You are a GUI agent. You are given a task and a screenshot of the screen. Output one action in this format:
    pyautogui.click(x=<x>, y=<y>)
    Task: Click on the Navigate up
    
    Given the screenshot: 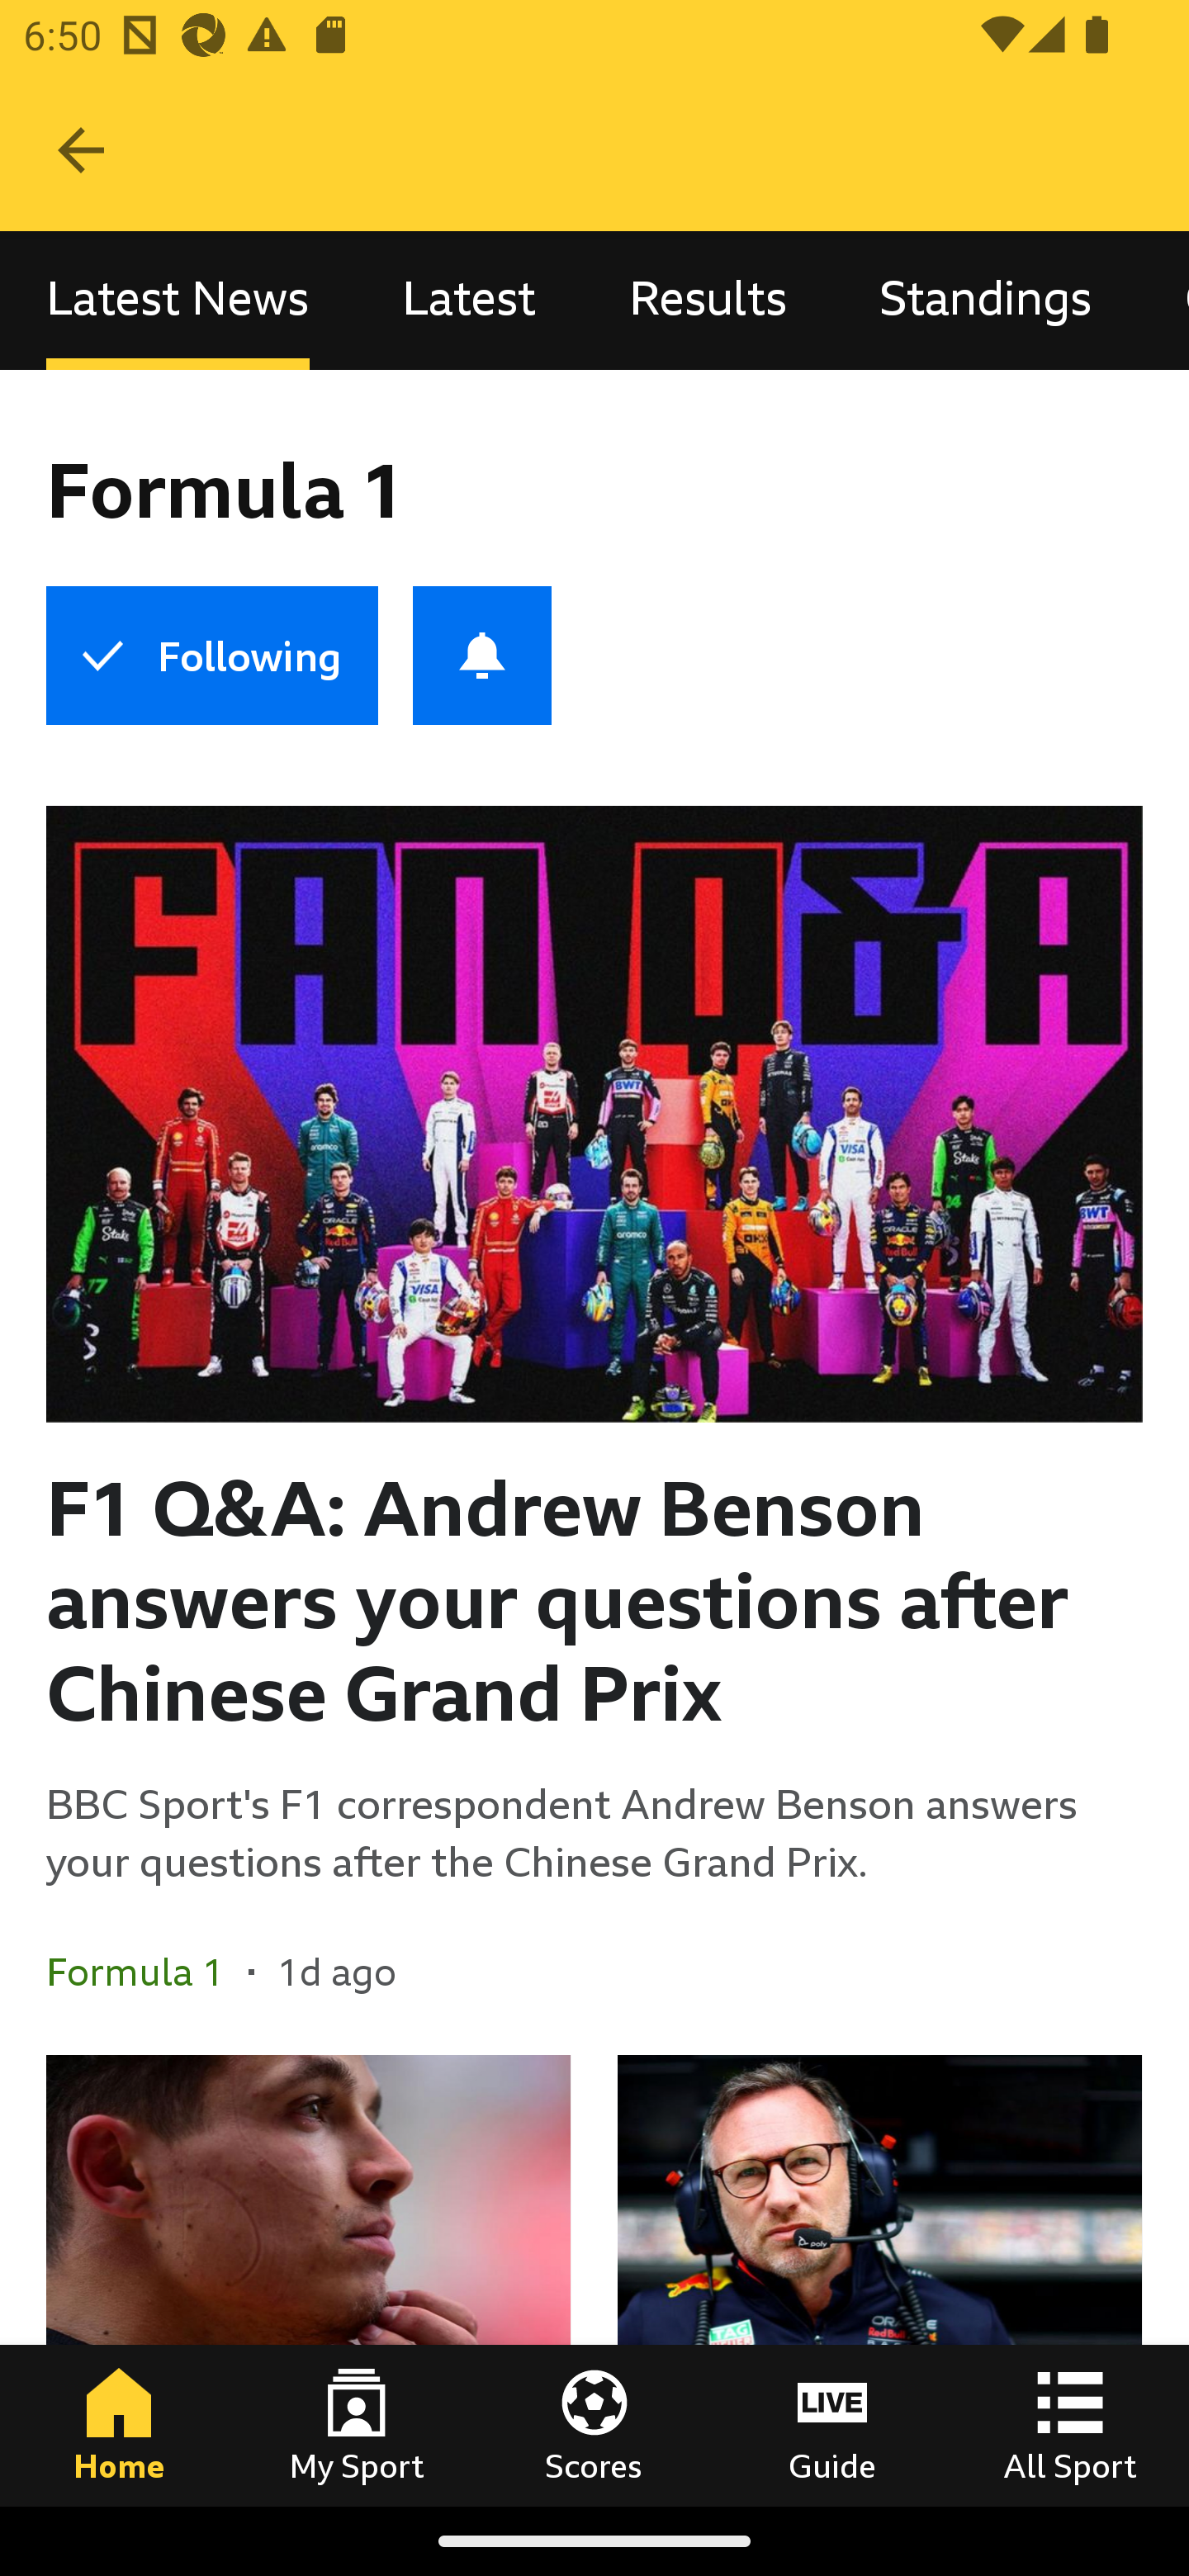 What is the action you would take?
    pyautogui.click(x=81, y=150)
    